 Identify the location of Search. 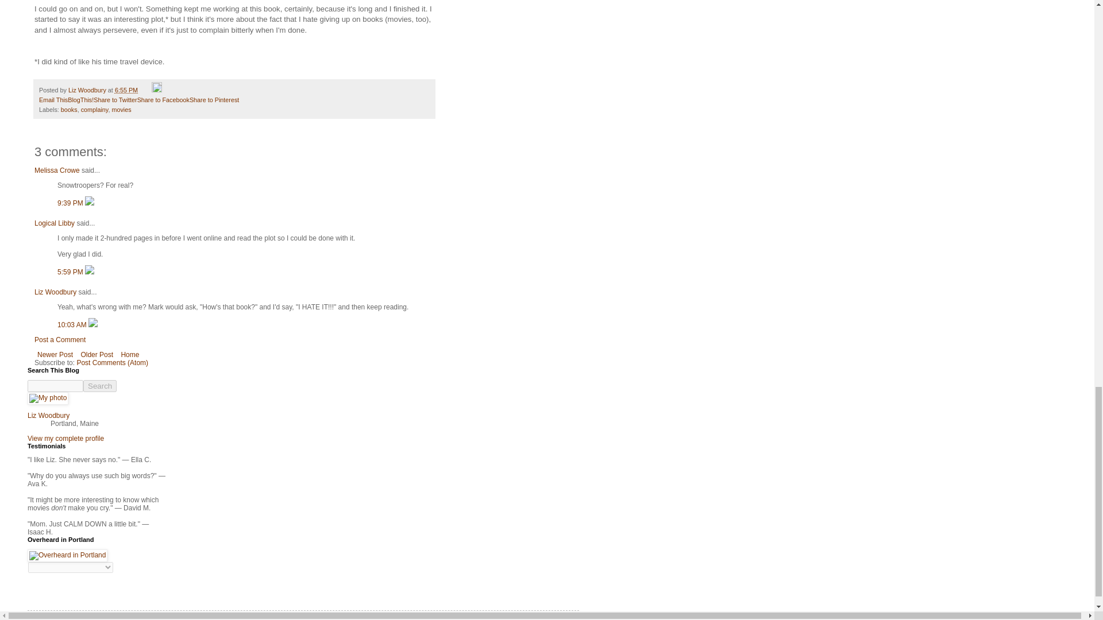
(100, 386).